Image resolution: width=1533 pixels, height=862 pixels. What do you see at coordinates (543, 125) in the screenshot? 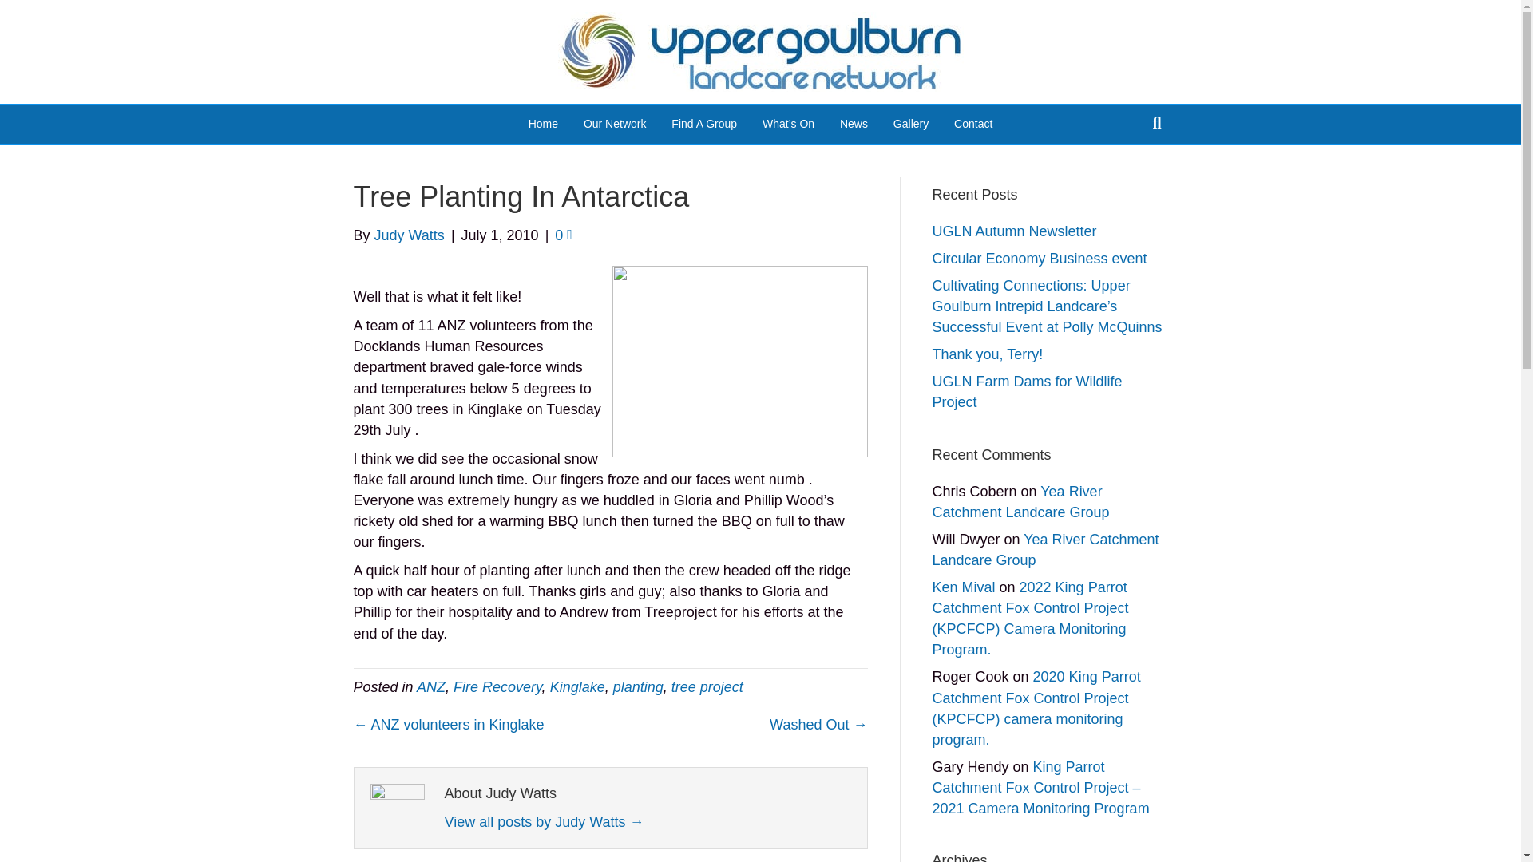
I see `Home` at bounding box center [543, 125].